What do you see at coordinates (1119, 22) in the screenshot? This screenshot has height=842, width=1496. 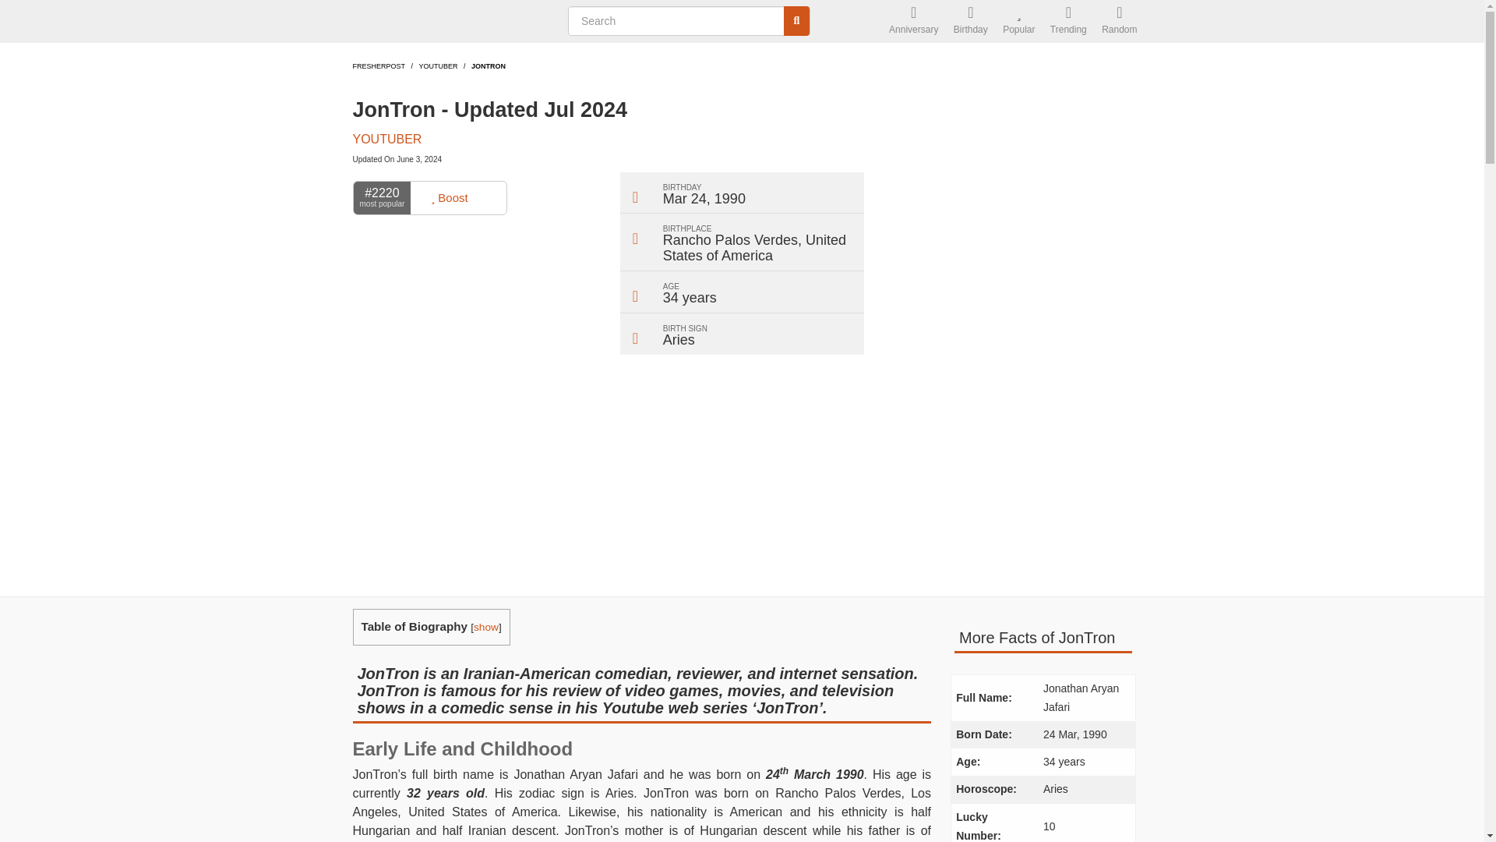 I see `Random` at bounding box center [1119, 22].